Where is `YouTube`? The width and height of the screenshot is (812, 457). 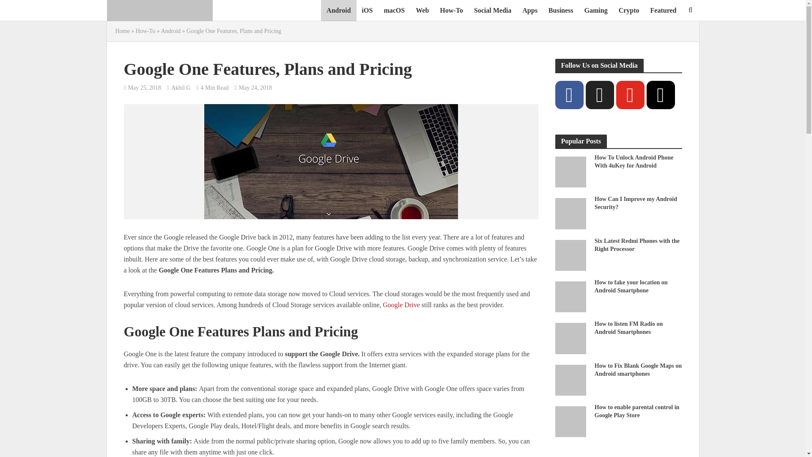
YouTube is located at coordinates (629, 95).